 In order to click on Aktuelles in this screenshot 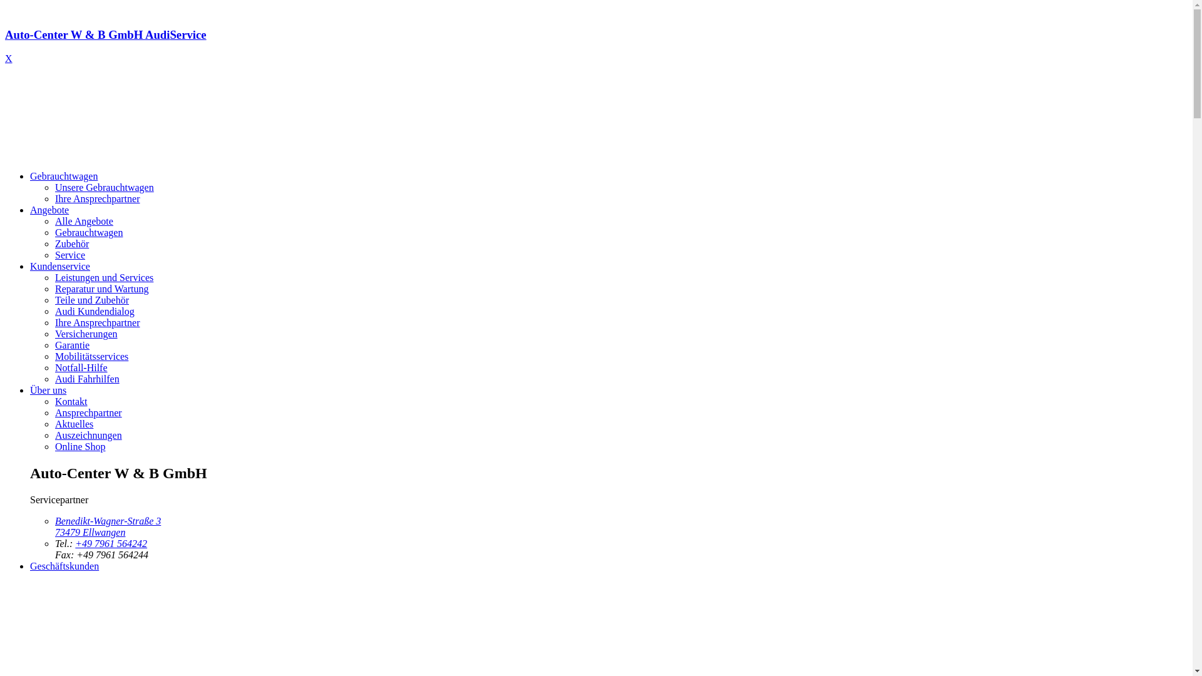, I will do `click(74, 424)`.